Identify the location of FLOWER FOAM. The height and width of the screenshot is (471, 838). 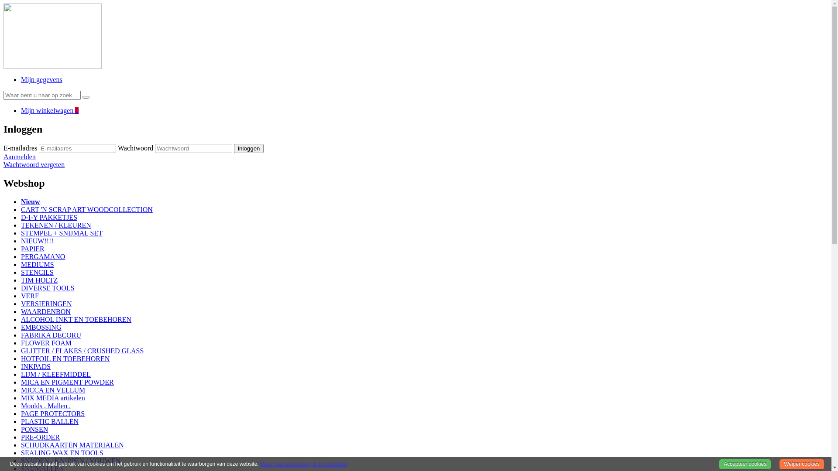
(46, 343).